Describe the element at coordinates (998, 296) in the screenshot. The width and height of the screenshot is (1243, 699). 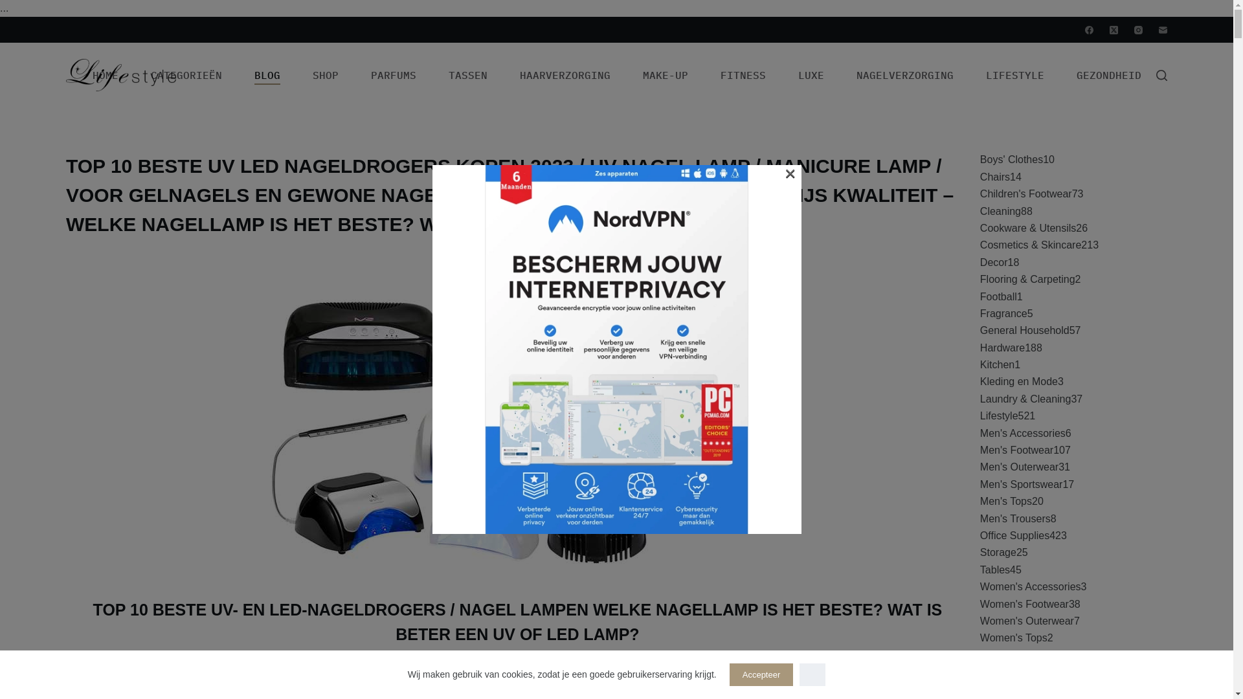
I see `Football` at that location.